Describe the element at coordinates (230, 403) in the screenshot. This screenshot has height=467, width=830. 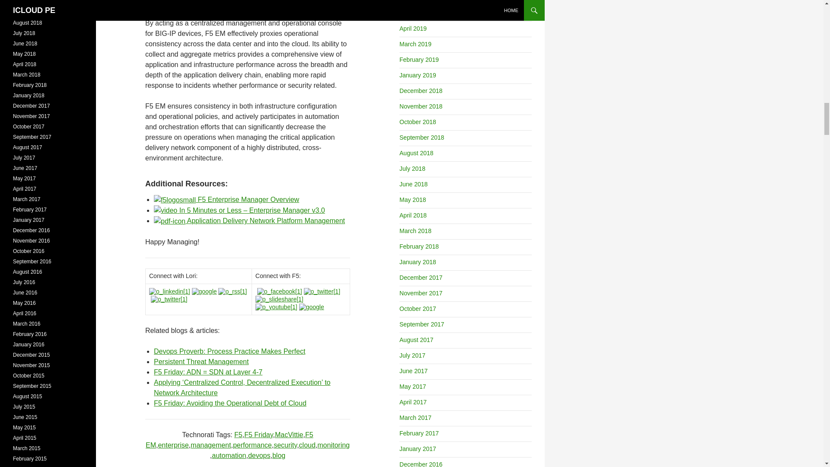
I see `F5 Friday: Avoiding the Operational Debt of Cloud` at that location.